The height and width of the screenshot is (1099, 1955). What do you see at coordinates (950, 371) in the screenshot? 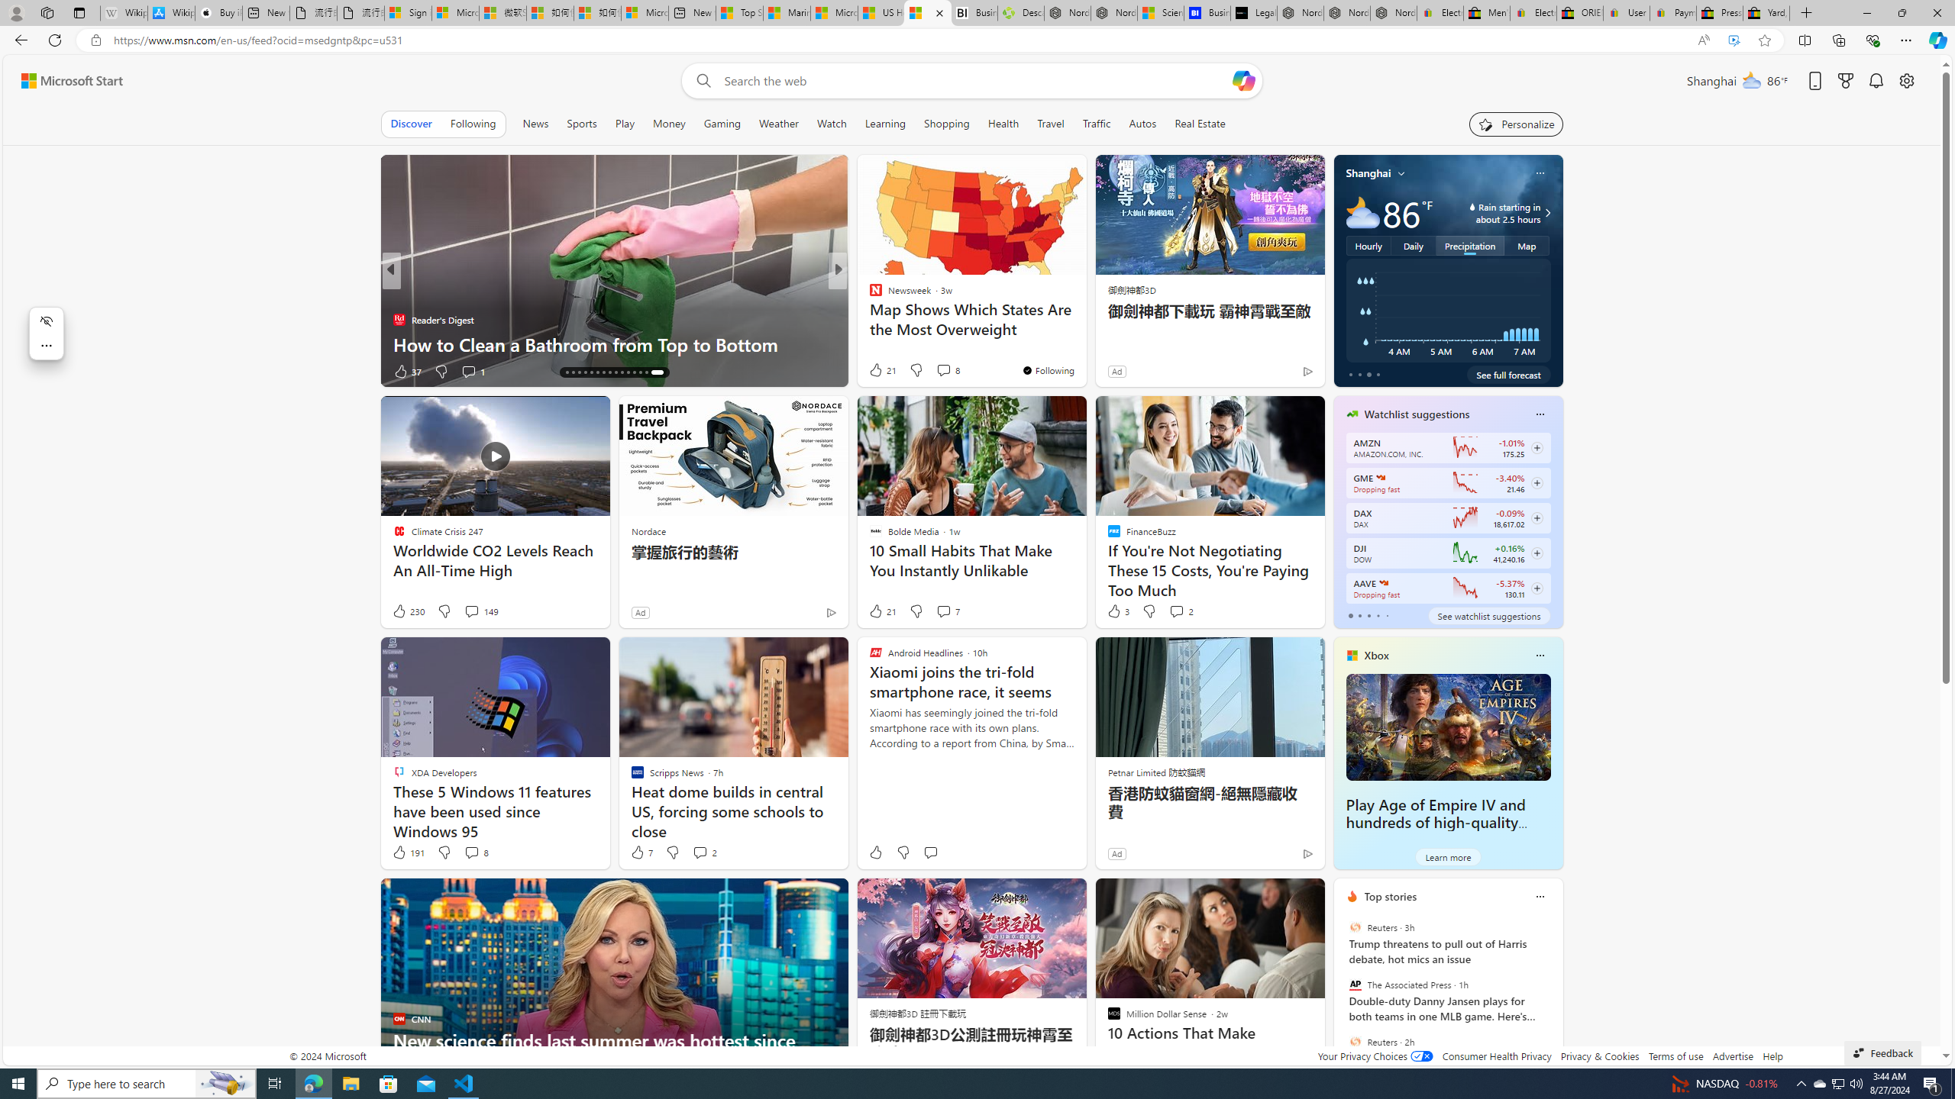
I see `View comments 18 Comment` at bounding box center [950, 371].